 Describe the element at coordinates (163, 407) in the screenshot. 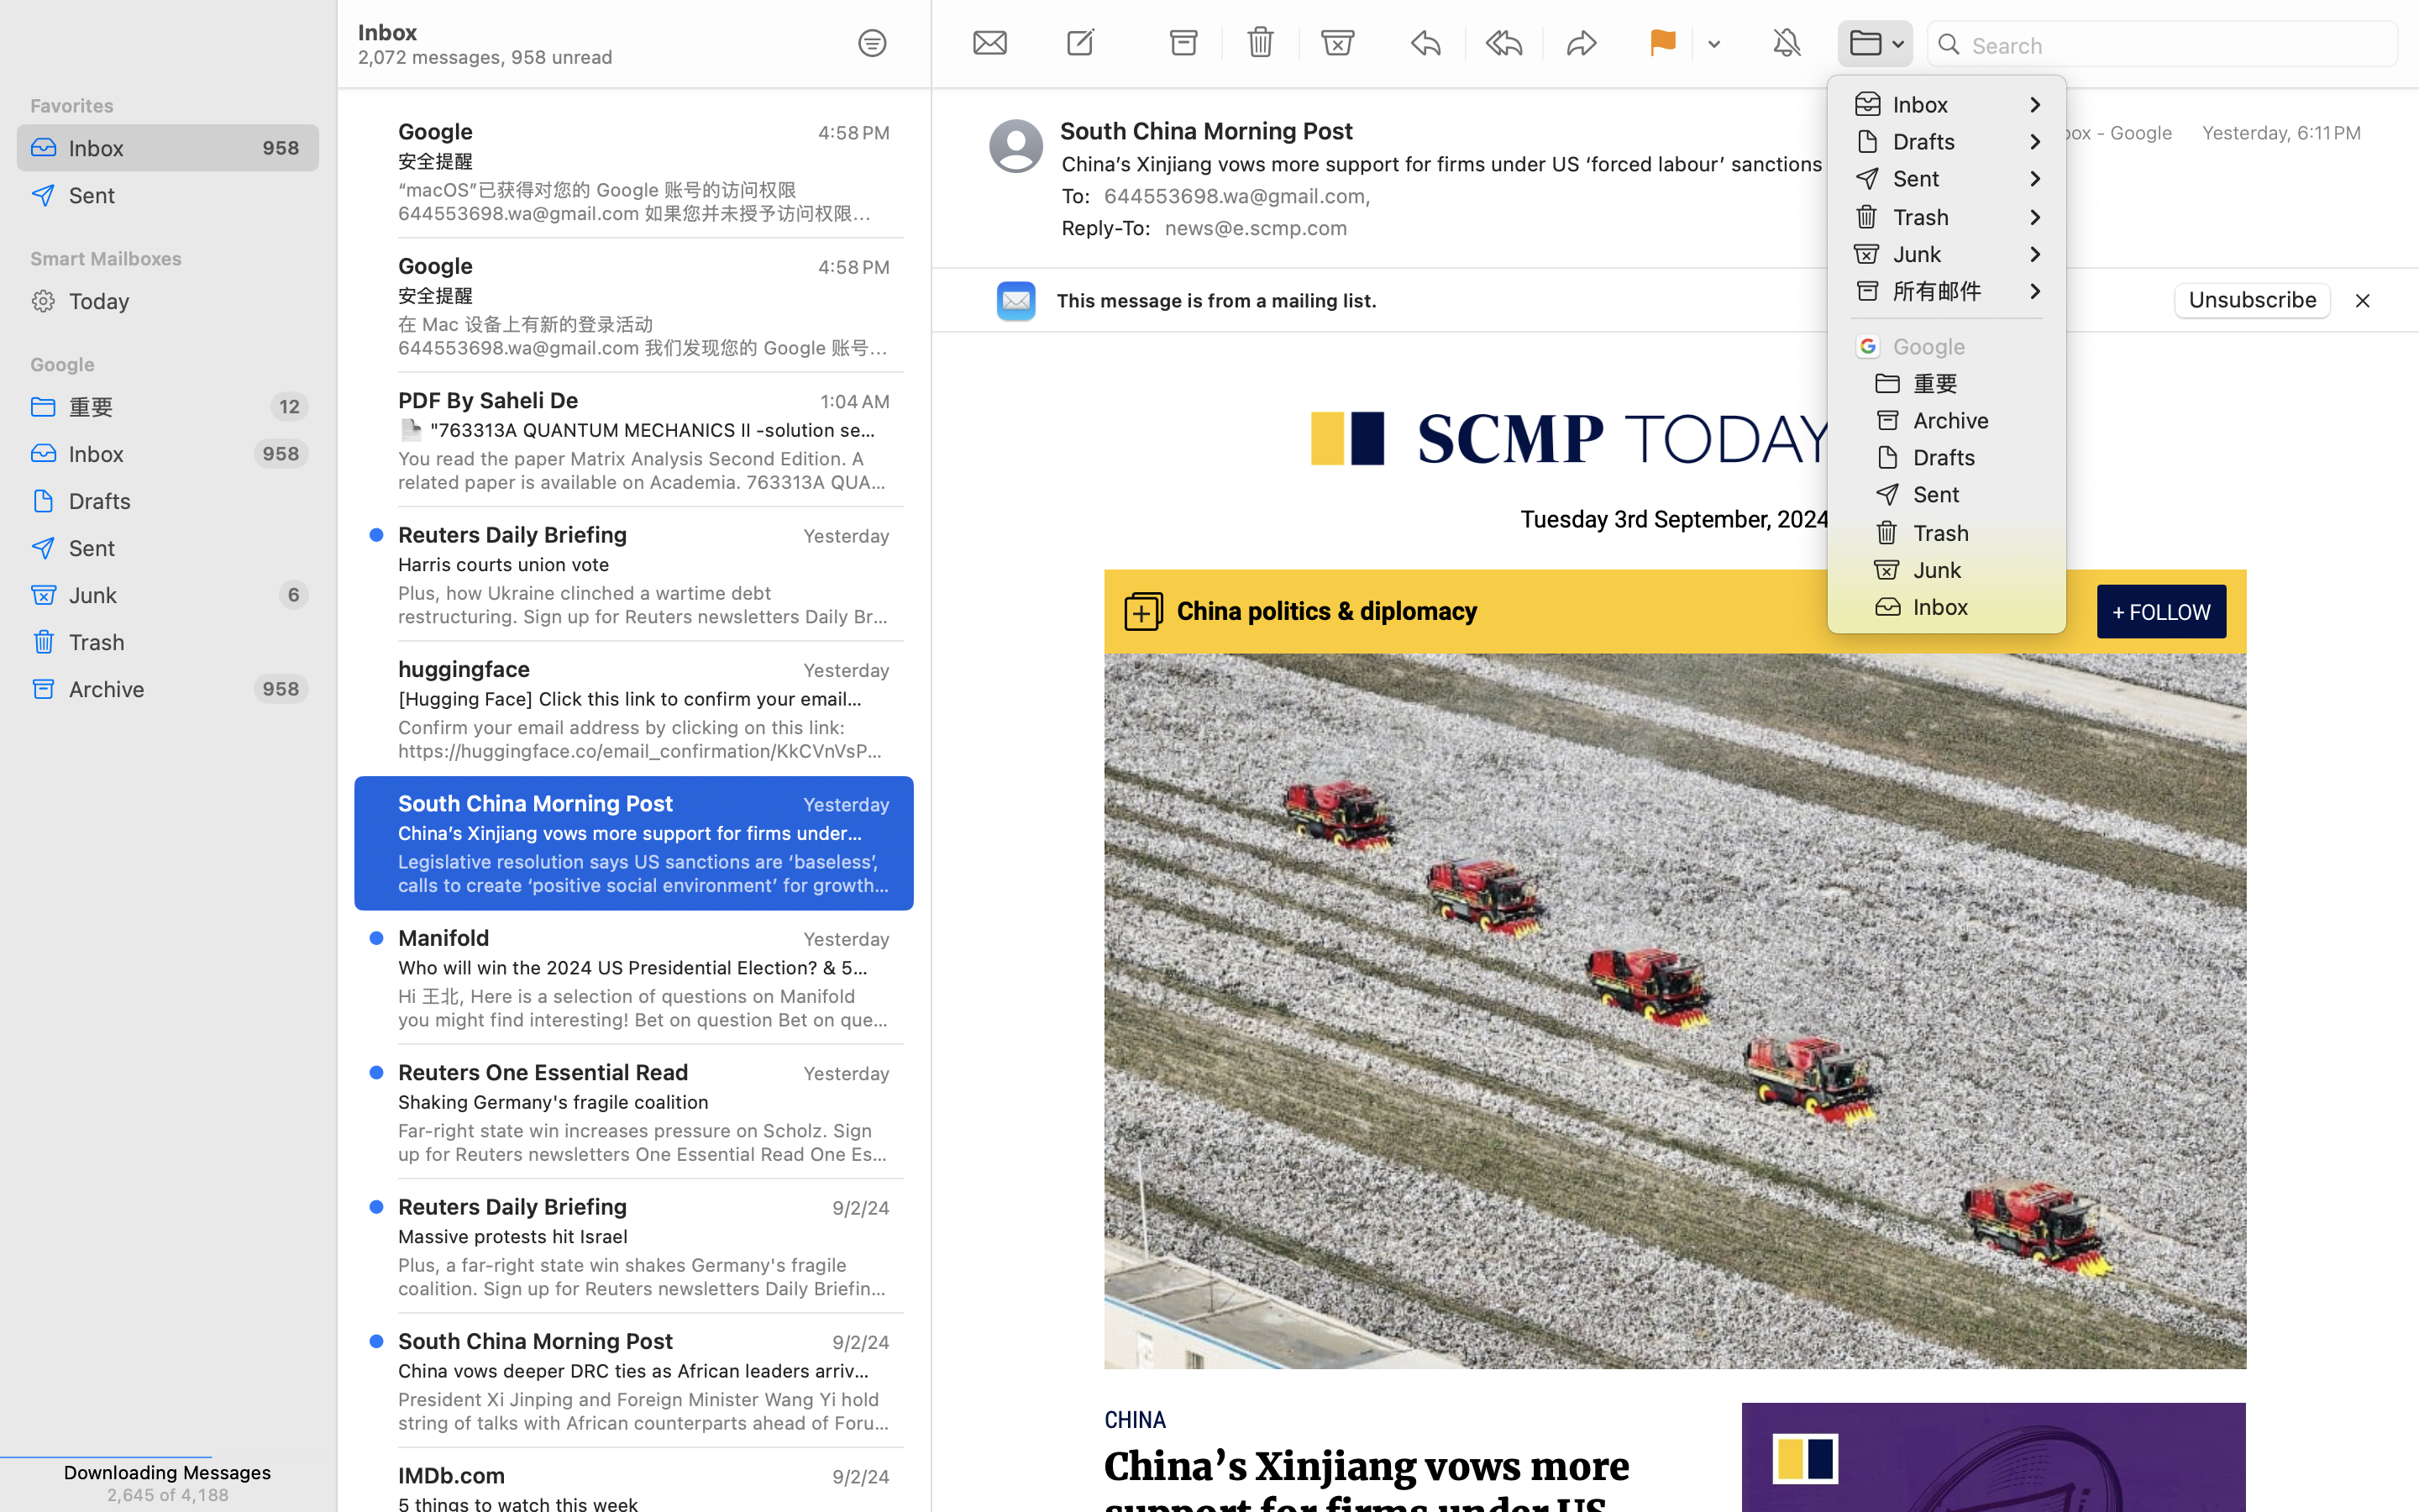

I see `重要` at that location.